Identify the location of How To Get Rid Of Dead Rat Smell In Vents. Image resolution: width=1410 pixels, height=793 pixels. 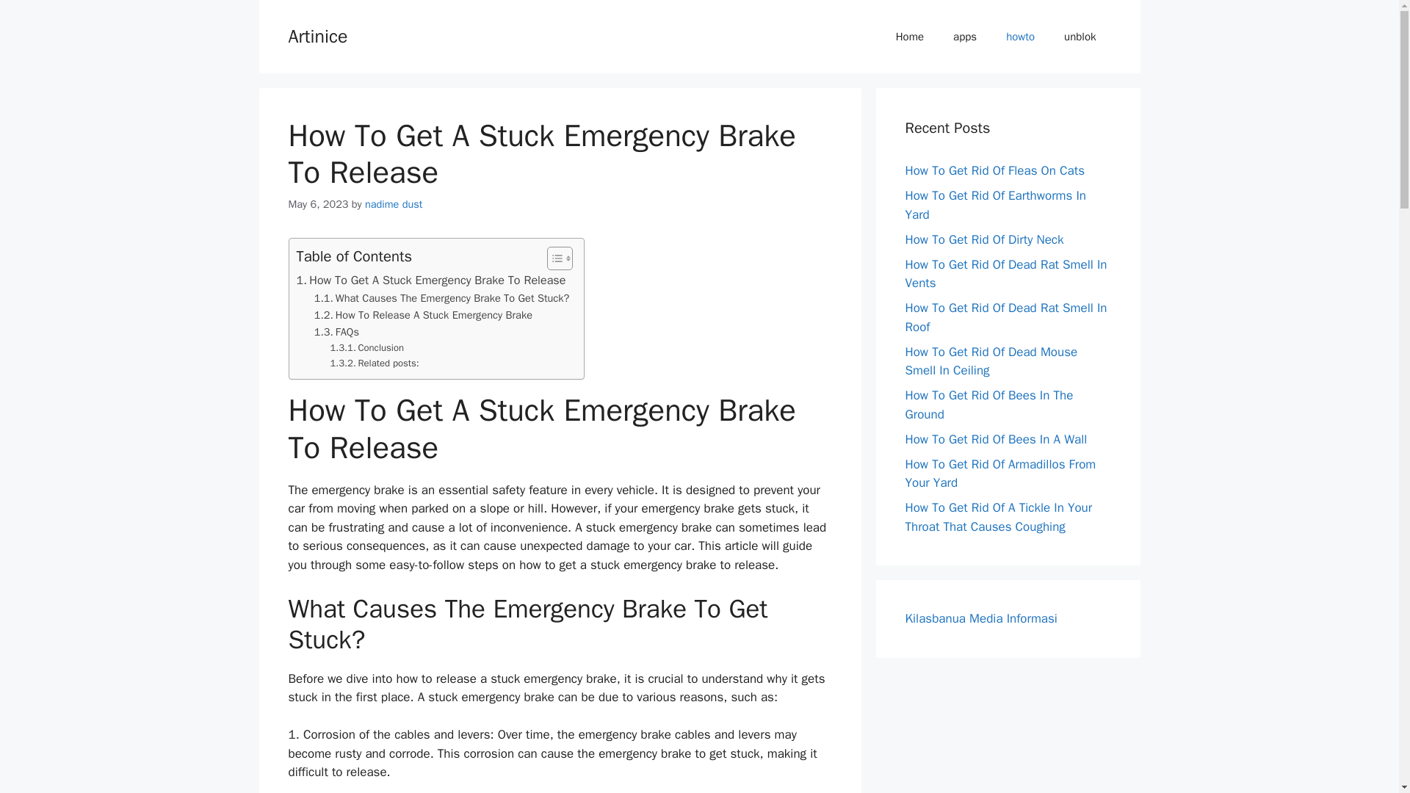
(1006, 274).